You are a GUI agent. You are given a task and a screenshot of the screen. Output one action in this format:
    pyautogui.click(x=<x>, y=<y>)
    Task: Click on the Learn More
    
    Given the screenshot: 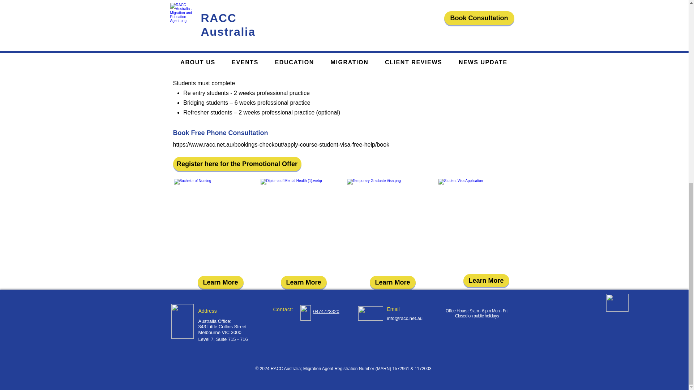 What is the action you would take?
    pyautogui.click(x=303, y=282)
    